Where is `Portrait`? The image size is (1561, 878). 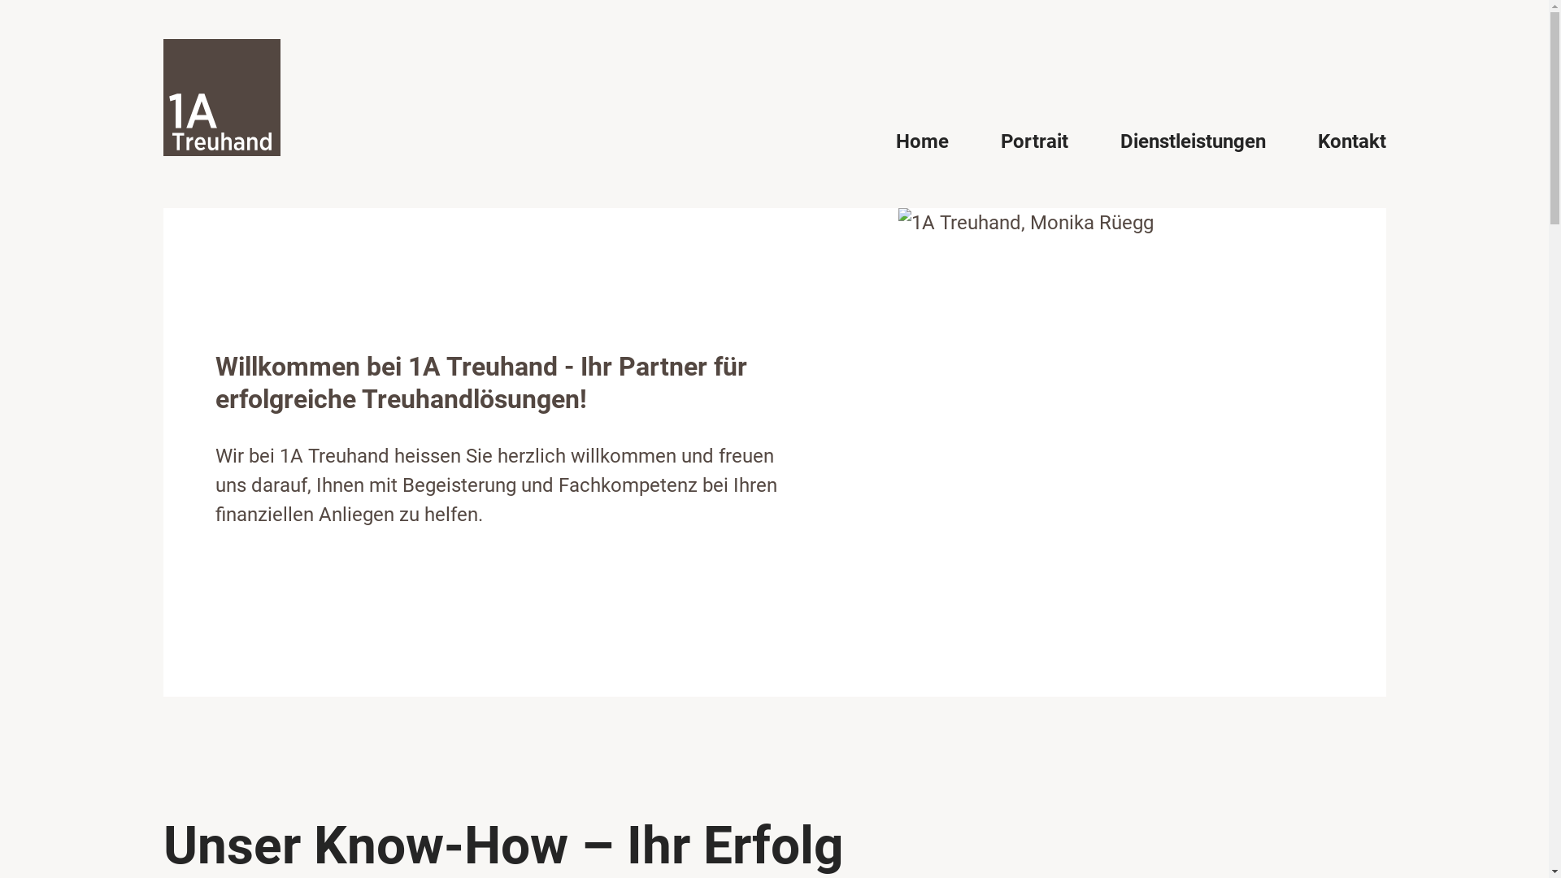 Portrait is located at coordinates (1034, 141).